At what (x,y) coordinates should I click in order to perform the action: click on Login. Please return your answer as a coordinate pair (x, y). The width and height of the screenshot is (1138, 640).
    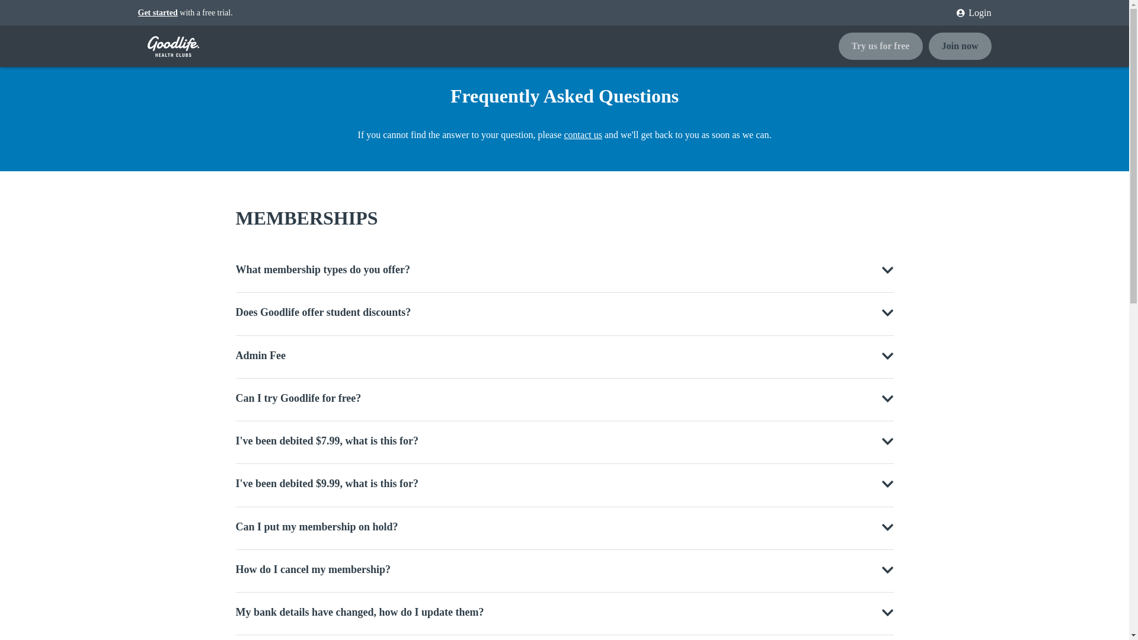
    Looking at the image, I should click on (970, 13).